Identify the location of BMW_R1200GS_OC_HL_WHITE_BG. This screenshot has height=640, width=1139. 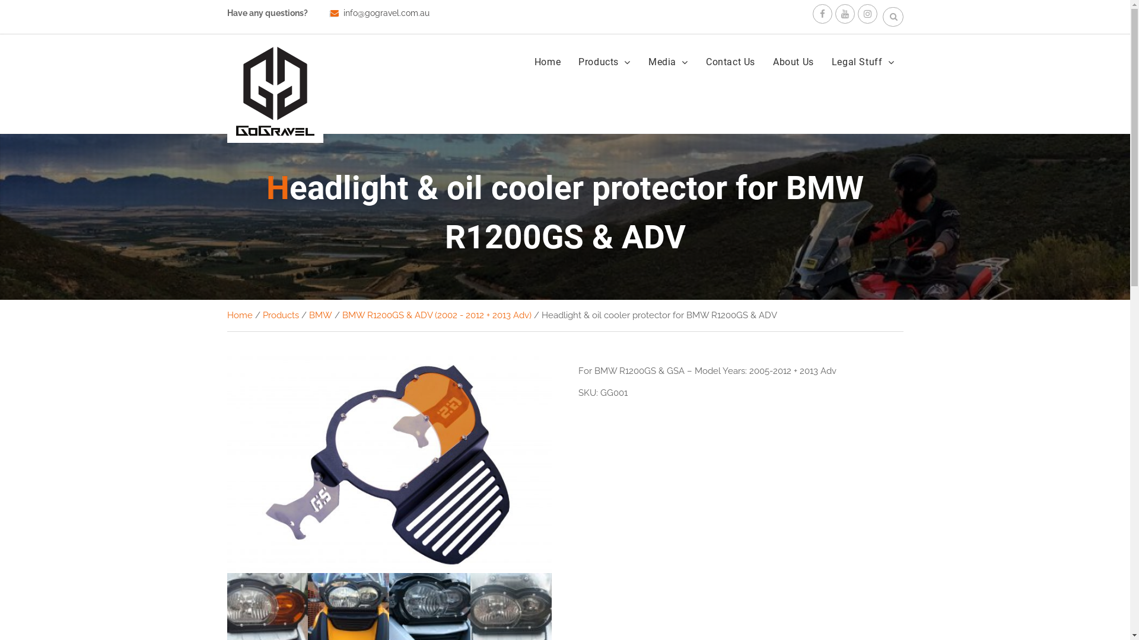
(389, 465).